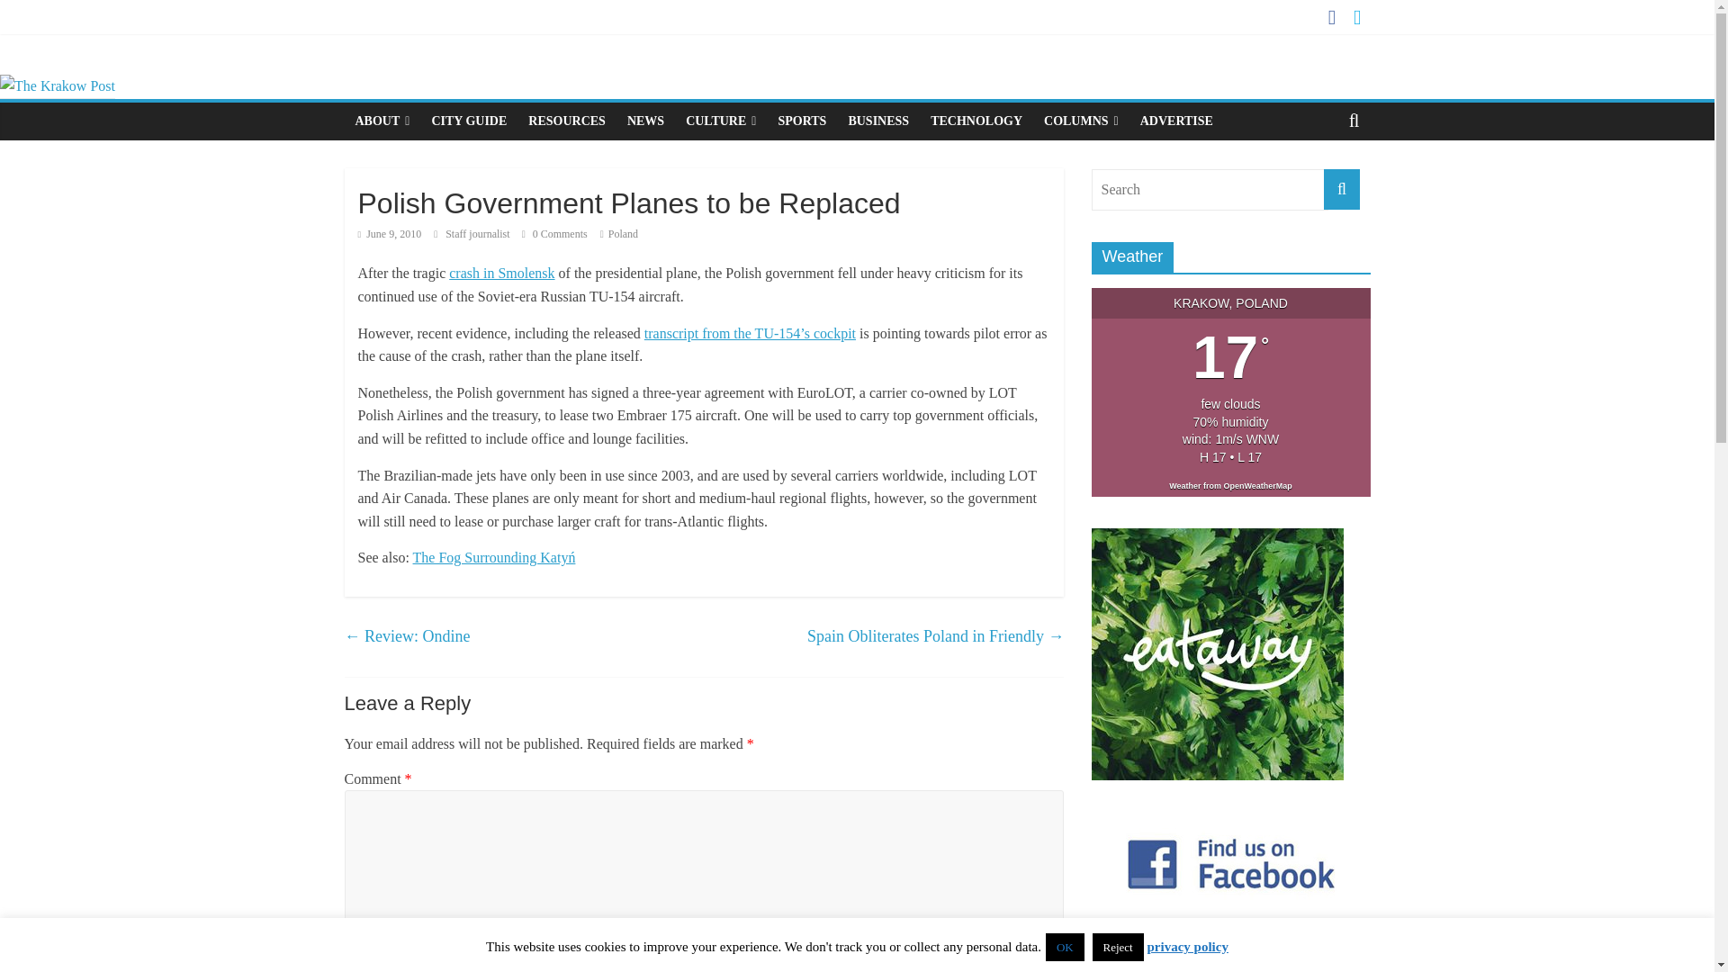  I want to click on The Krakow Post, so click(58, 85).